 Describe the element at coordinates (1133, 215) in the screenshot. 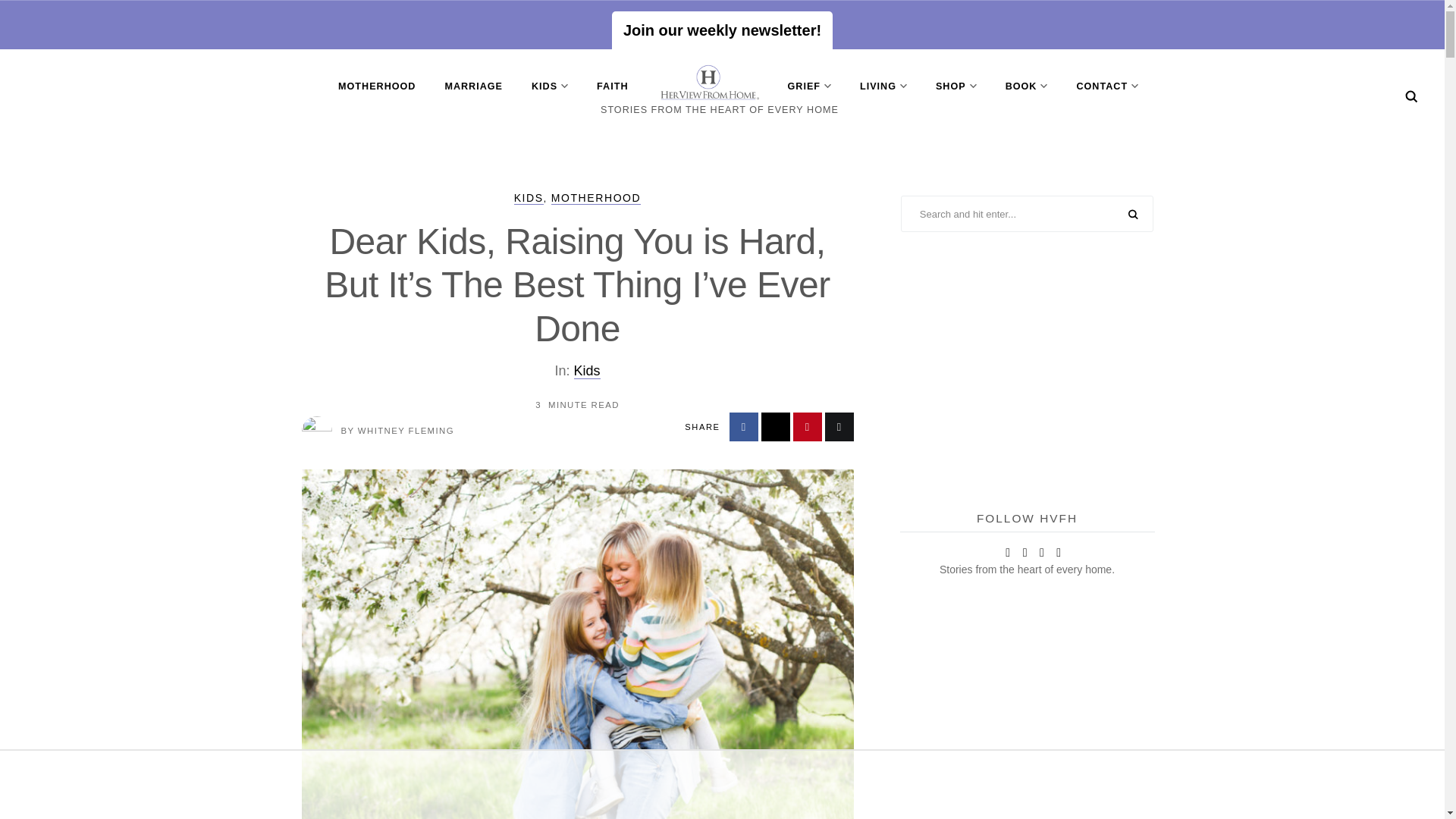

I see `SEARCH` at that location.